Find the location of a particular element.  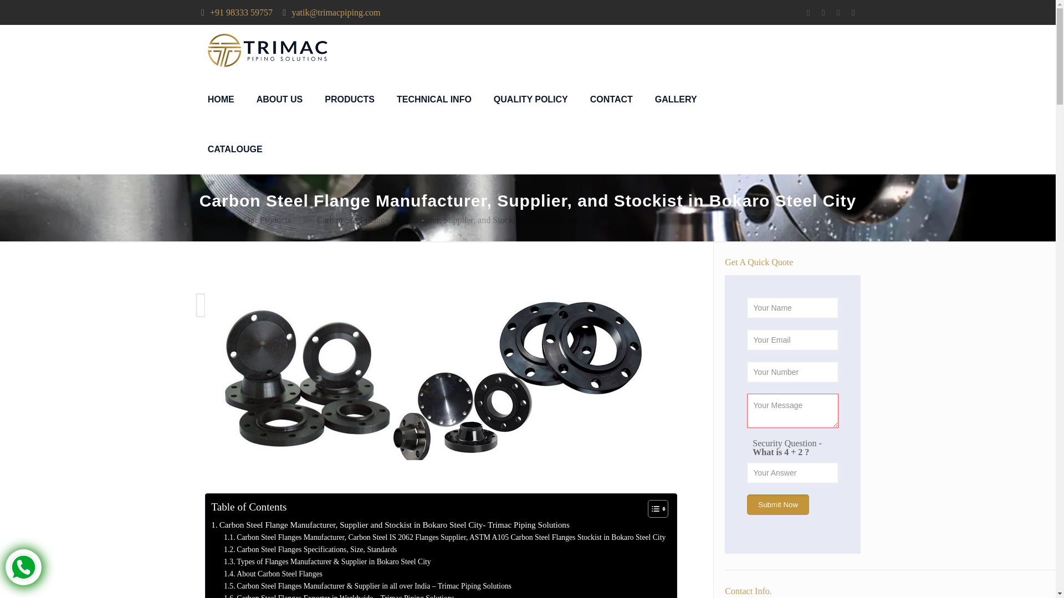

Google My Business is located at coordinates (852, 13).